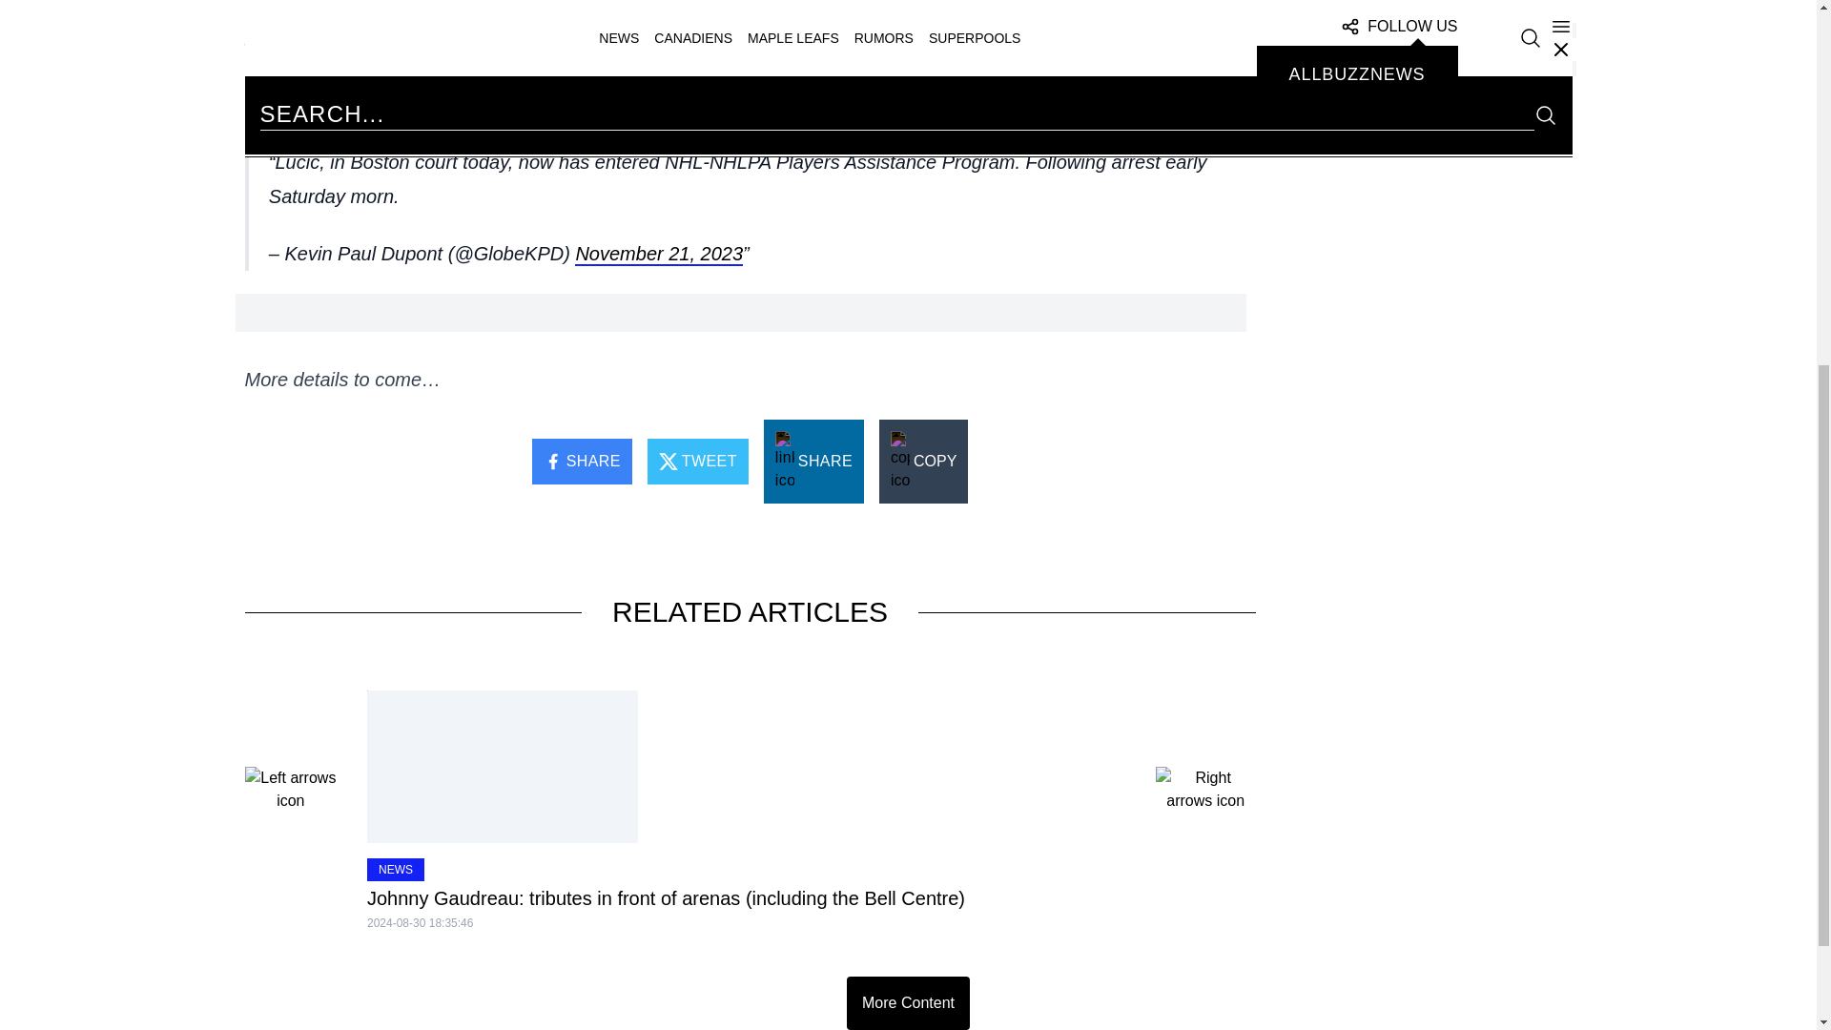 Image resolution: width=1831 pixels, height=1030 pixels. What do you see at coordinates (813, 462) in the screenshot?
I see `SHARE` at bounding box center [813, 462].